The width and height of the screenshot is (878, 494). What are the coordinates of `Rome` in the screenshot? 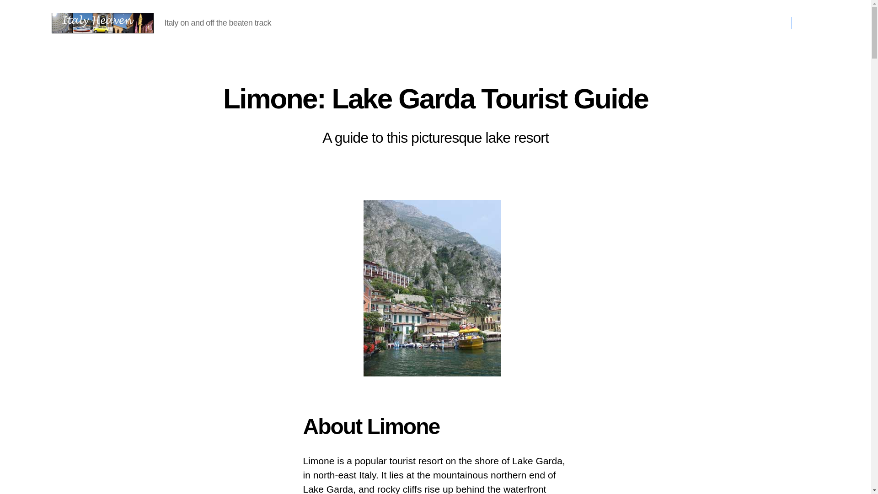 It's located at (670, 23).